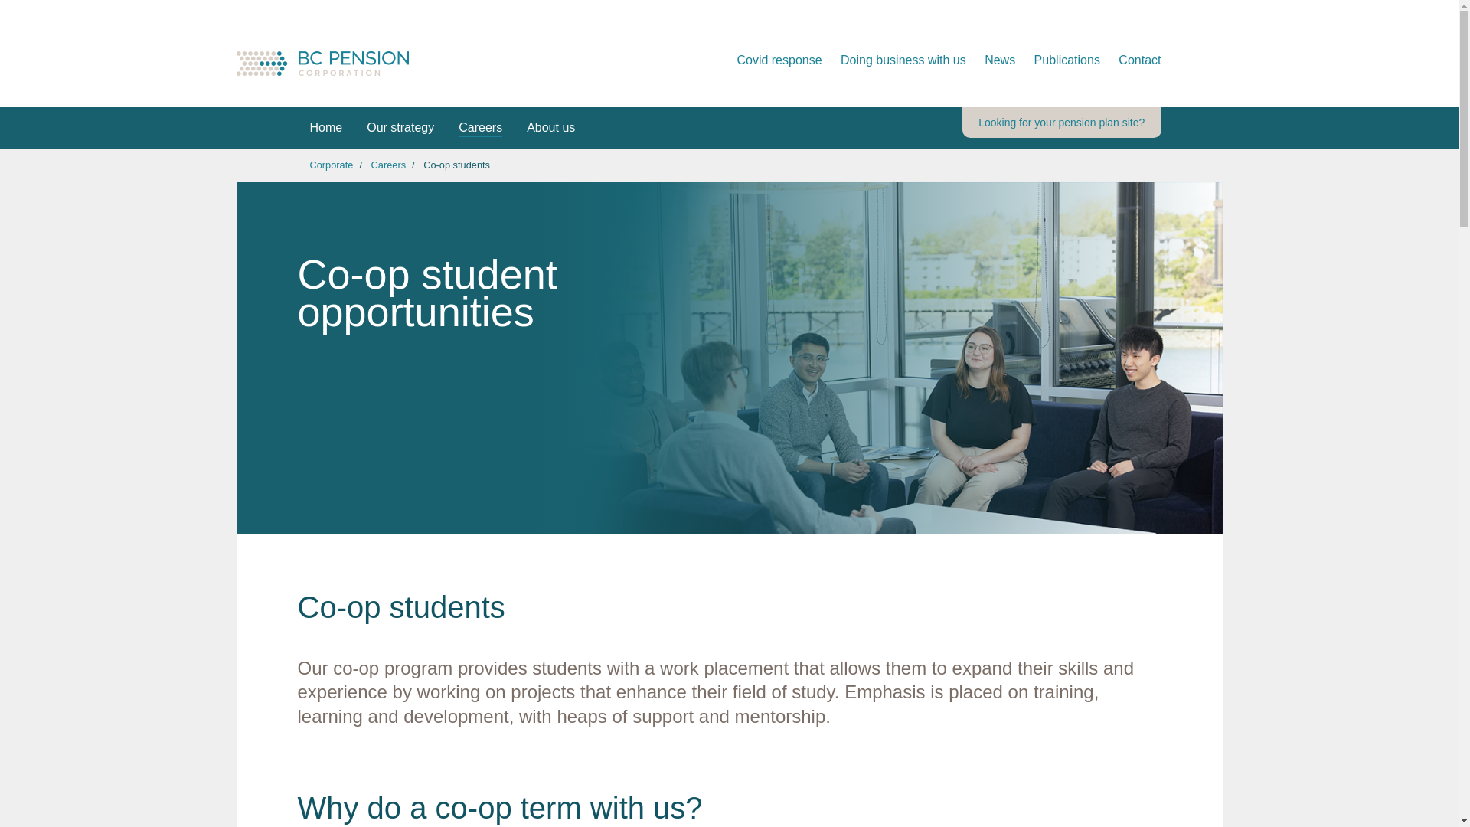 This screenshot has height=827, width=1470. I want to click on Go to Corporate, so click(367, 61).